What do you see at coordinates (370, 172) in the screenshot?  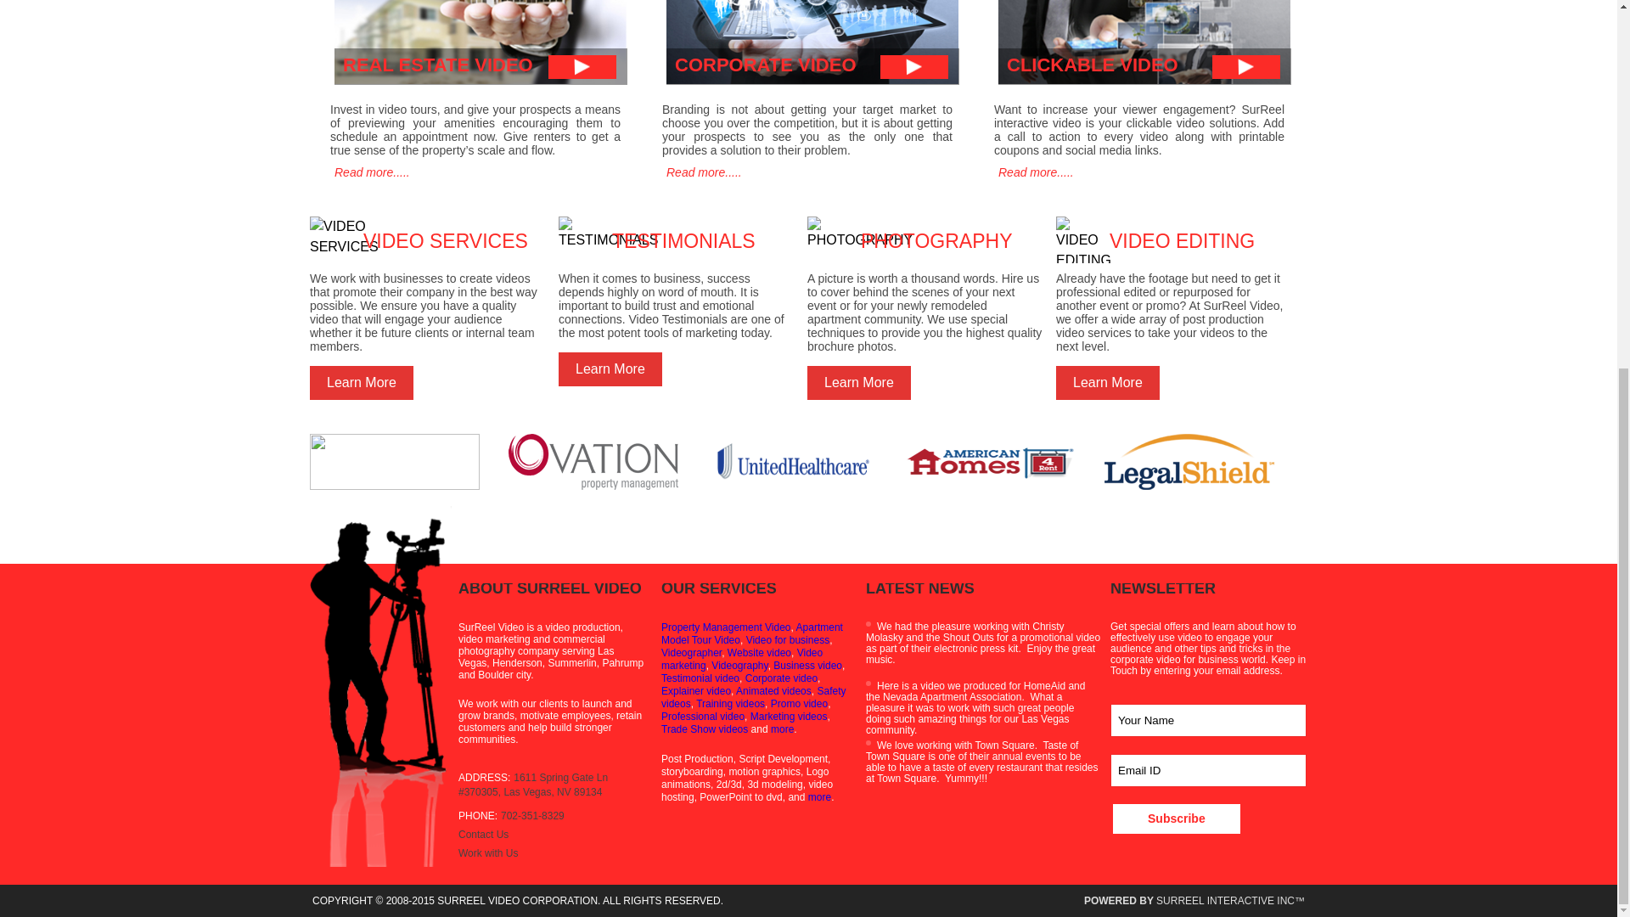 I see `Read more.....` at bounding box center [370, 172].